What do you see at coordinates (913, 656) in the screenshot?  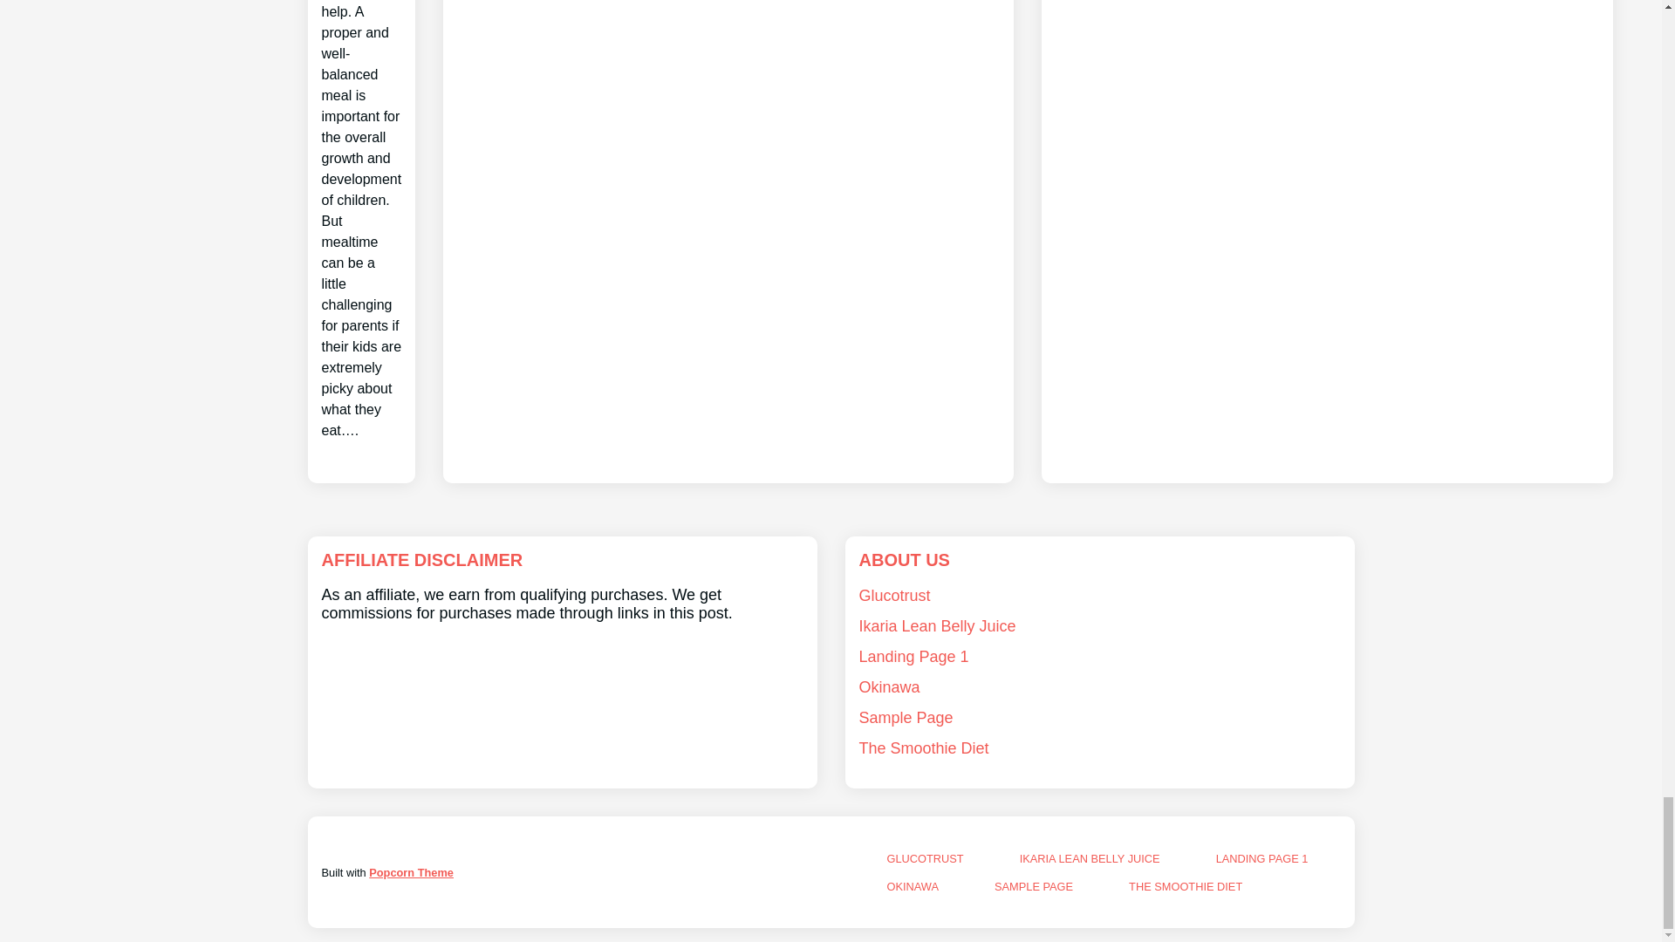 I see `Landing Page 1` at bounding box center [913, 656].